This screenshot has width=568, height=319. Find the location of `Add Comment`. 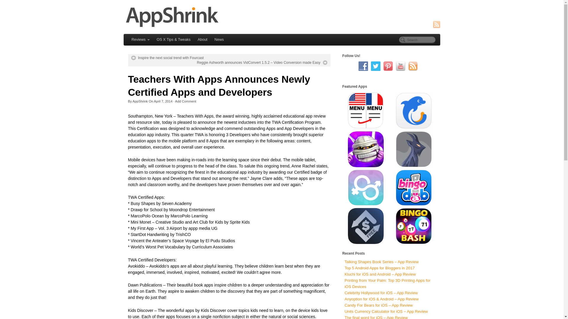

Add Comment is located at coordinates (186, 101).